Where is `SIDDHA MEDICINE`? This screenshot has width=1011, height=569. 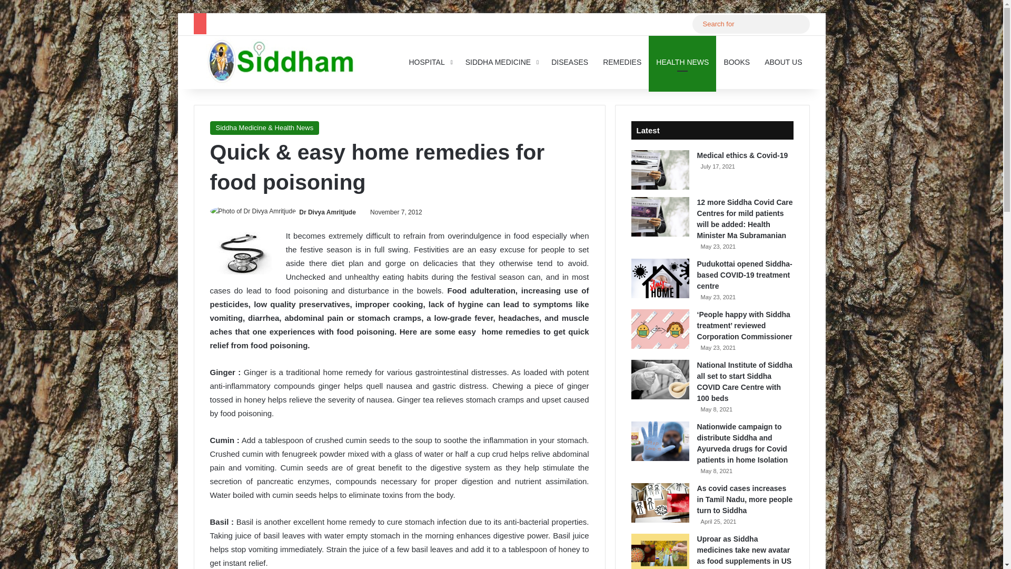 SIDDHA MEDICINE is located at coordinates (500, 62).